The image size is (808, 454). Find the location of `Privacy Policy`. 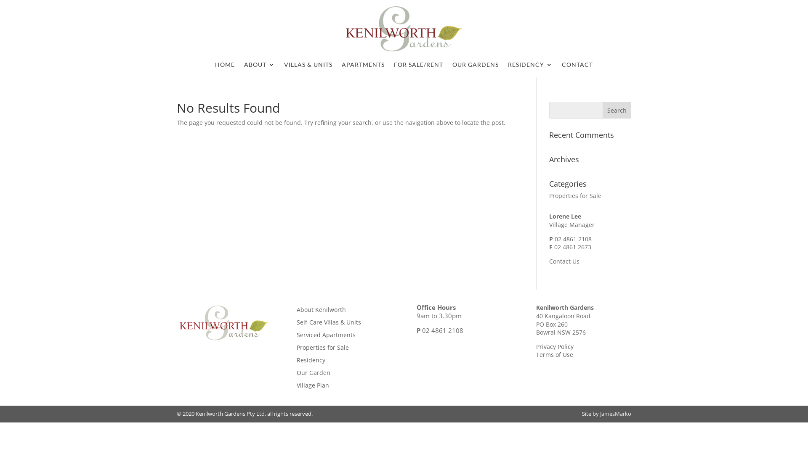

Privacy Policy is located at coordinates (555, 346).